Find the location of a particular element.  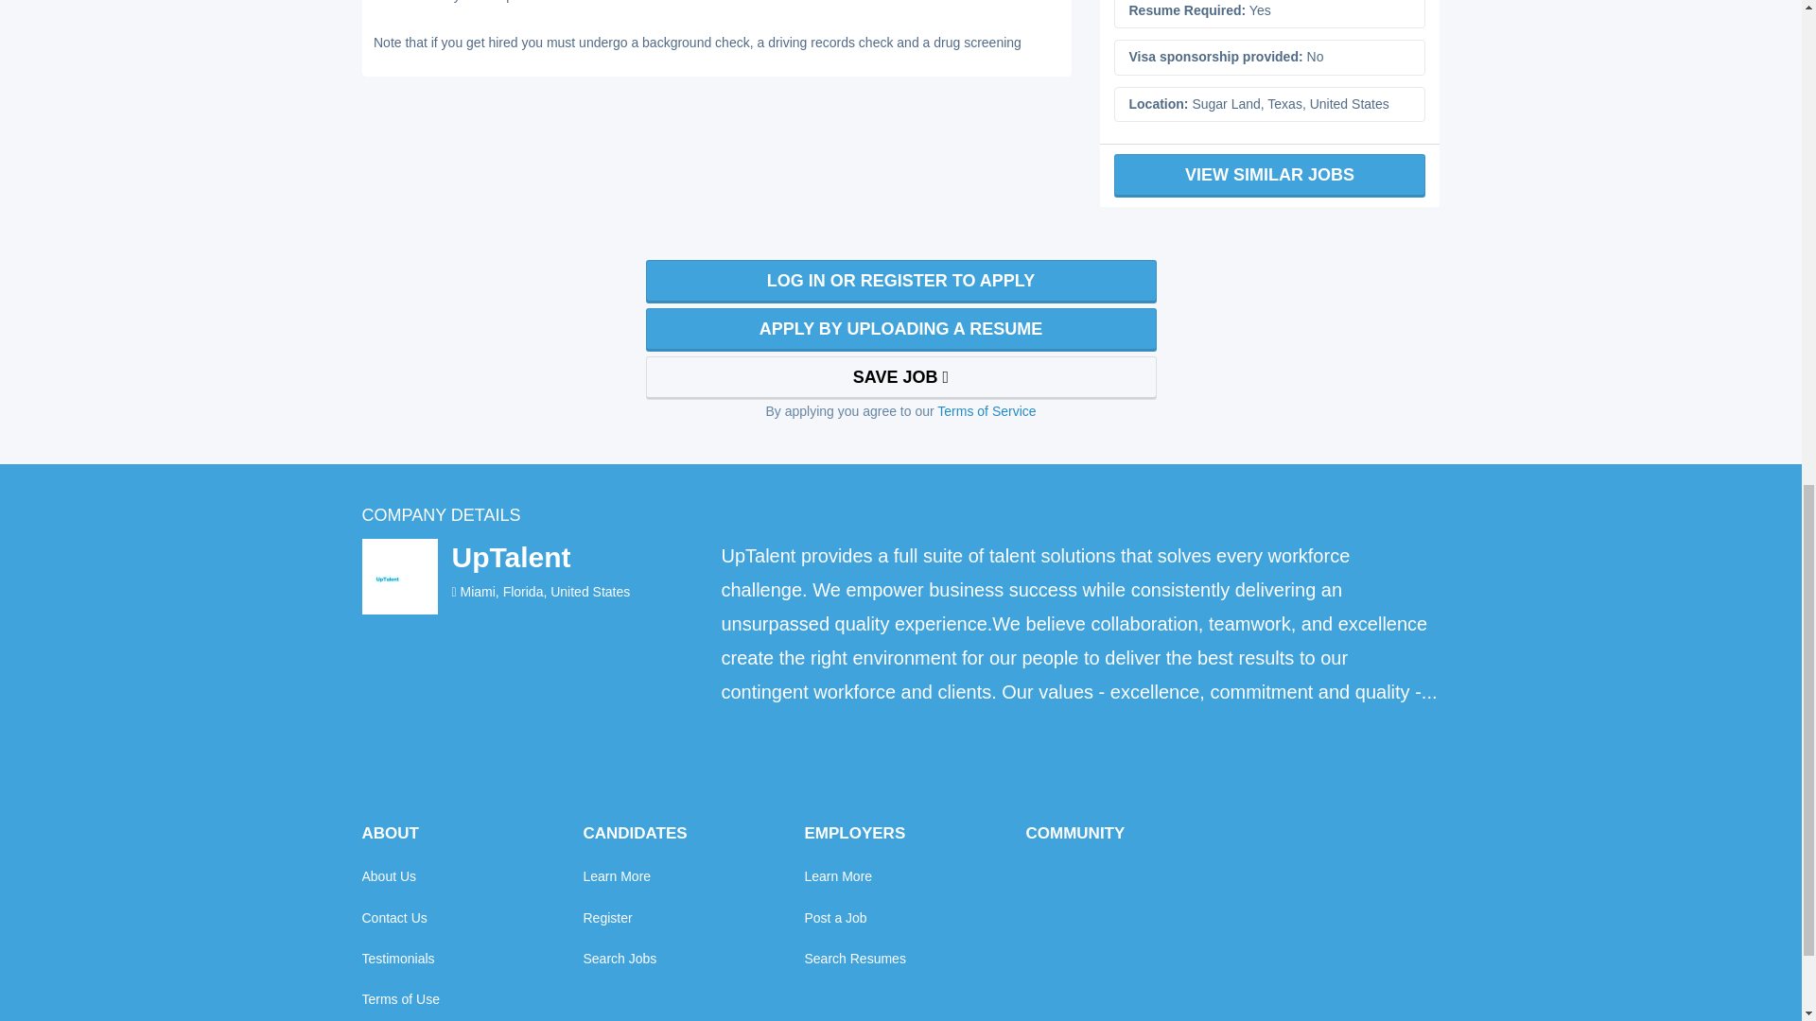

Register is located at coordinates (607, 917).